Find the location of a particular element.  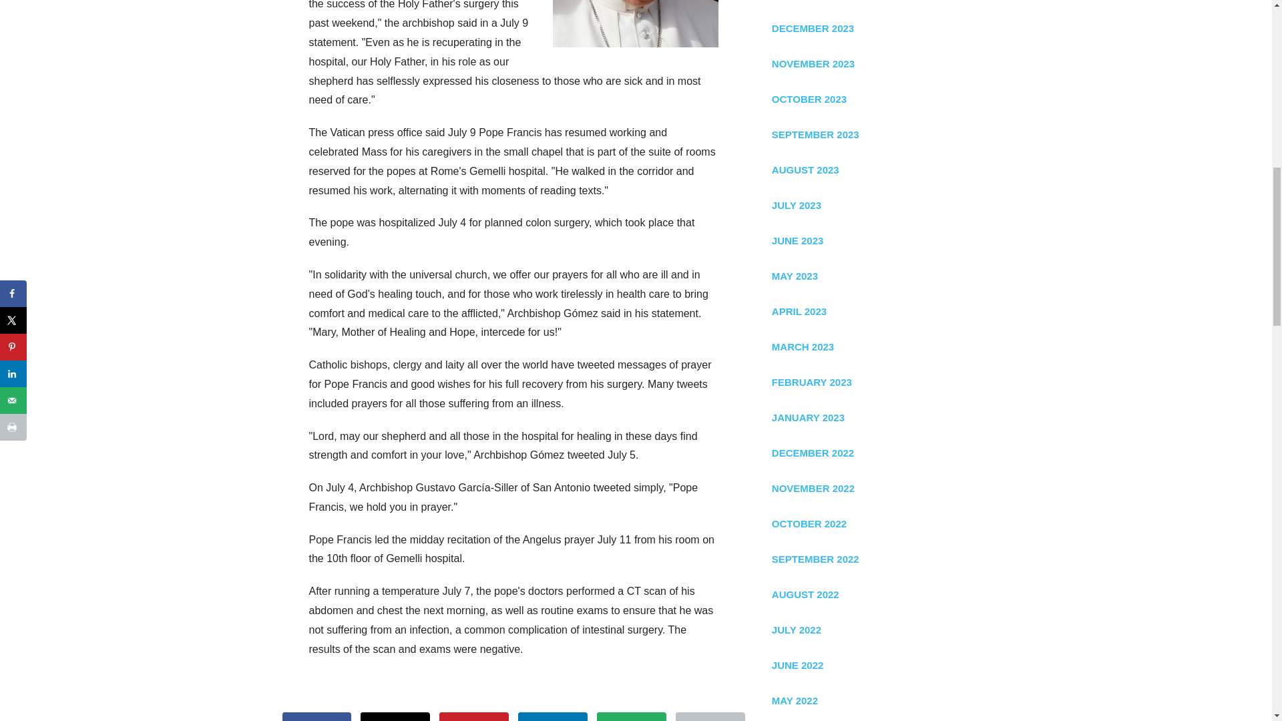

Pin is located at coordinates (474, 717).